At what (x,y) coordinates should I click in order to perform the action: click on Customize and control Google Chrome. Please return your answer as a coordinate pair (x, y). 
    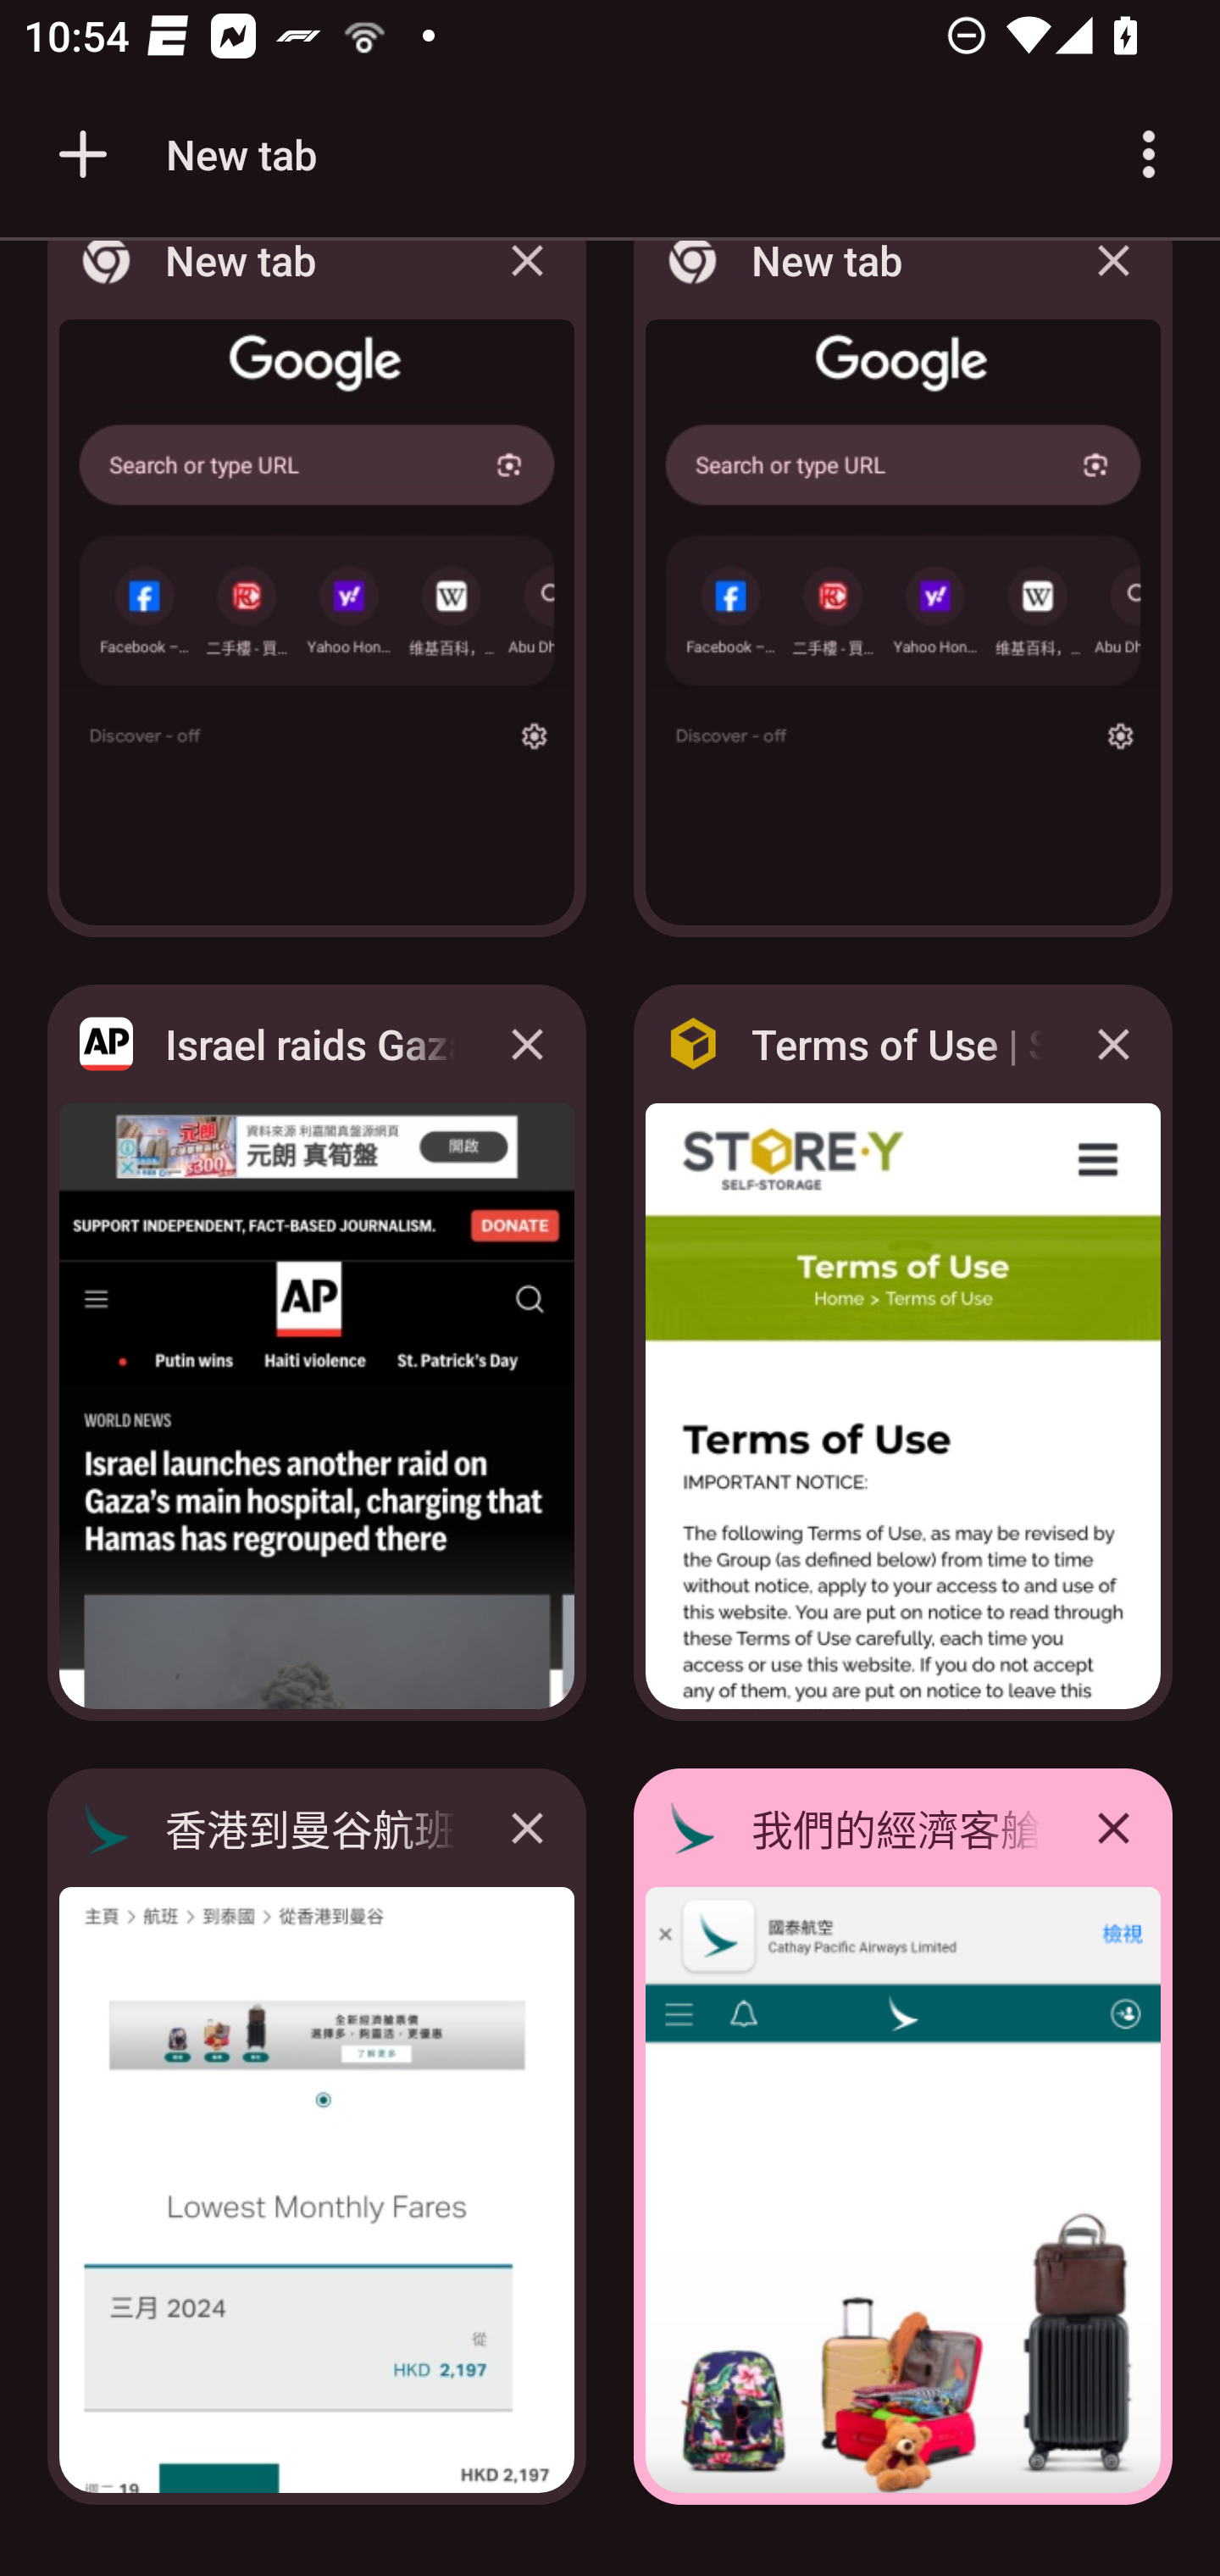
    Looking at the image, I should click on (1149, 154).